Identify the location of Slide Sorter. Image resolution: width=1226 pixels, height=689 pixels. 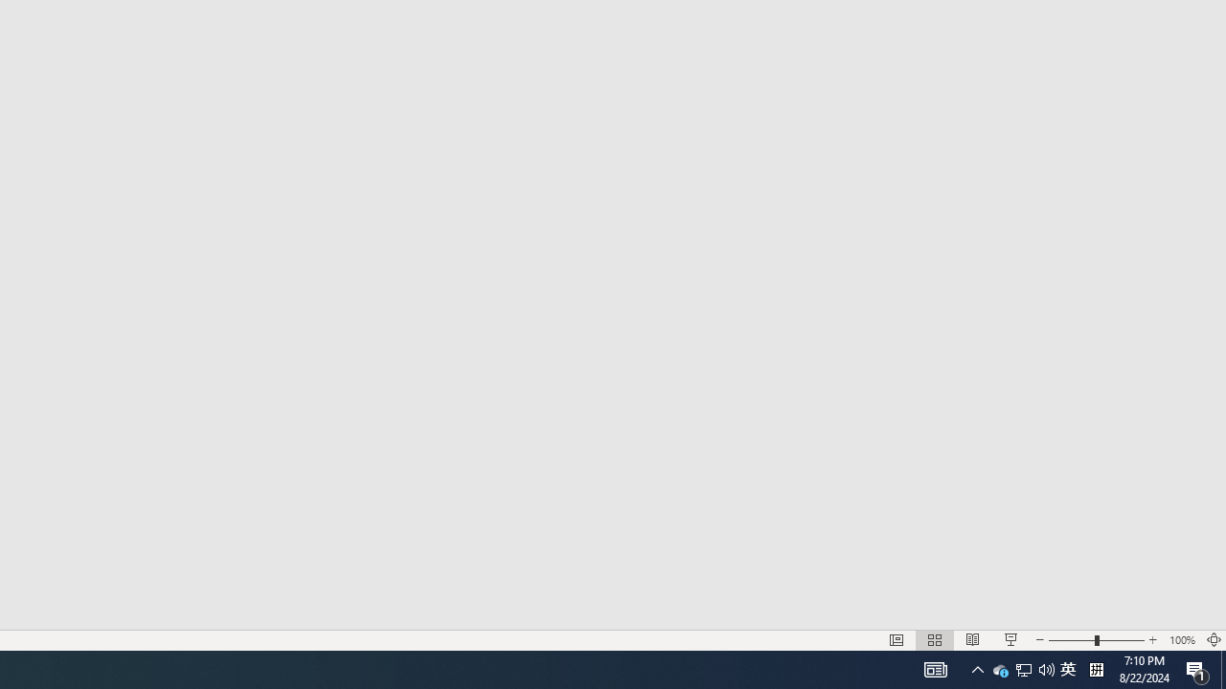
(935, 639).